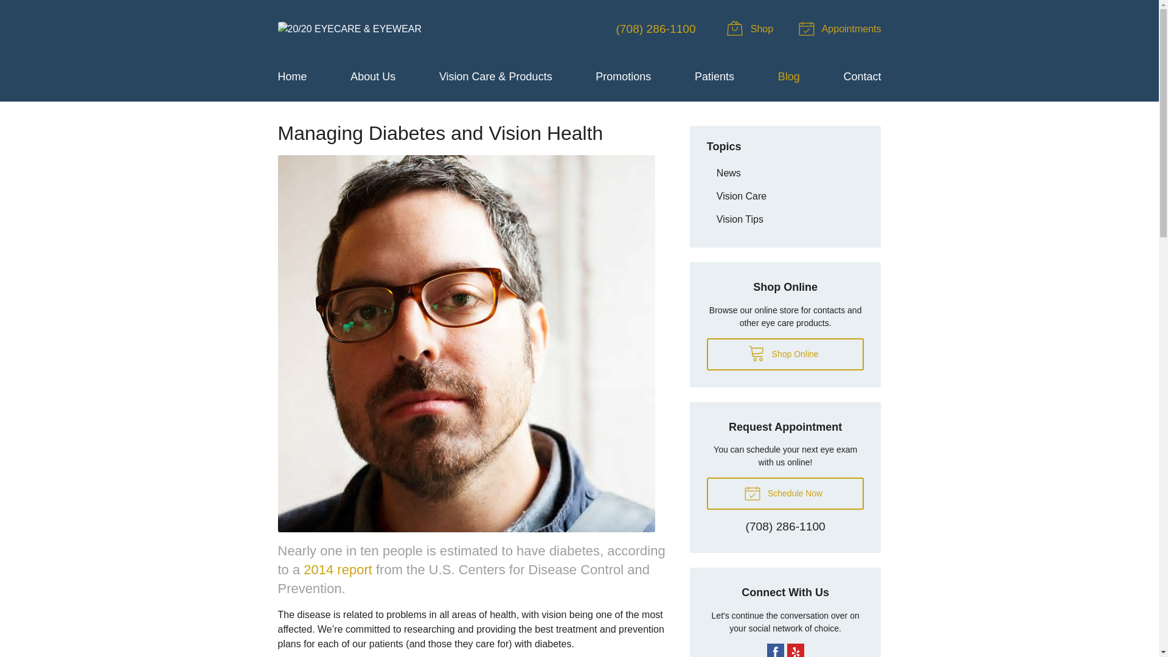  I want to click on Home, so click(292, 77).